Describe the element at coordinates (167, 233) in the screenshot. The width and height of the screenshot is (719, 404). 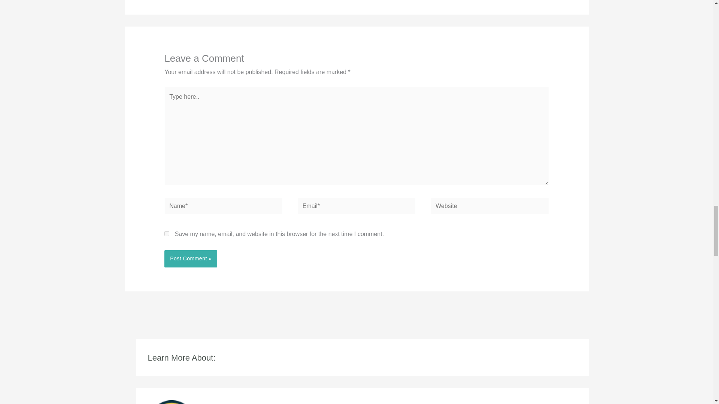
I see `yes` at that location.